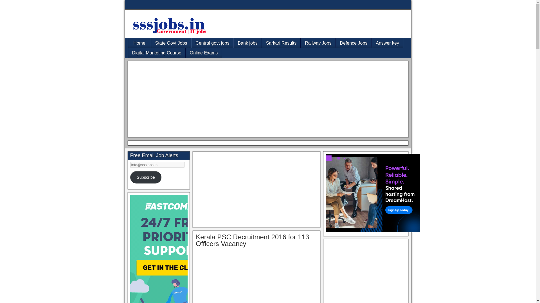 Image resolution: width=540 pixels, height=303 pixels. Describe the element at coordinates (139, 43) in the screenshot. I see `Home` at that location.